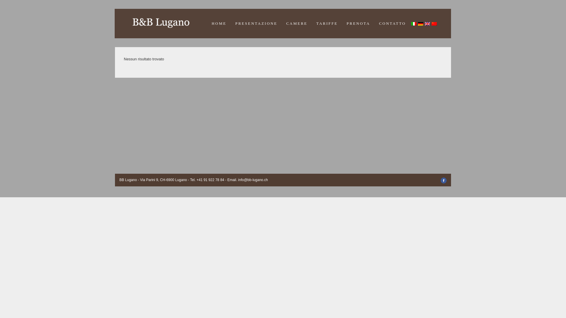  What do you see at coordinates (219, 24) in the screenshot?
I see `HOME` at bounding box center [219, 24].